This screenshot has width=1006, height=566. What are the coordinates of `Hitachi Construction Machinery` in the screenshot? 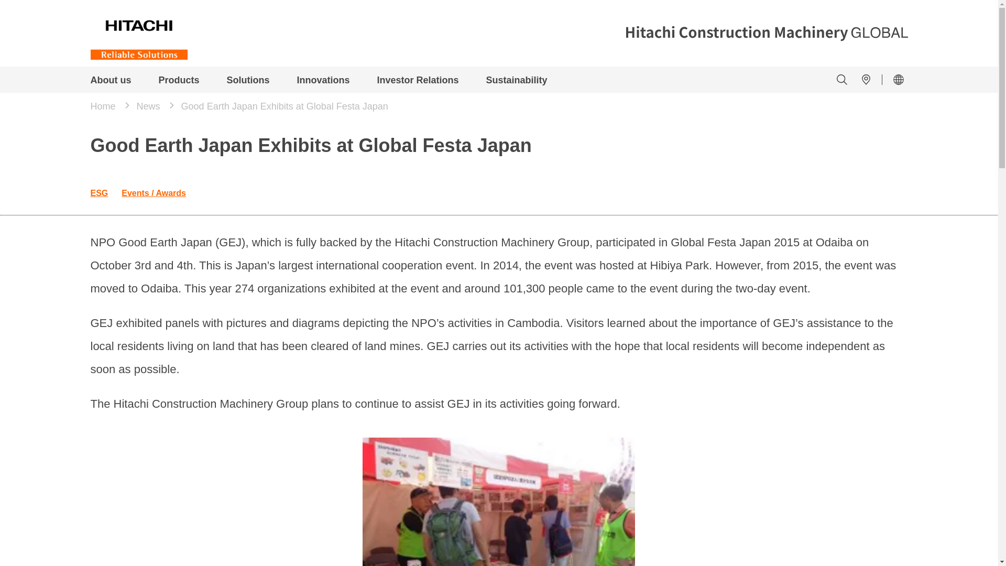 It's located at (138, 30).